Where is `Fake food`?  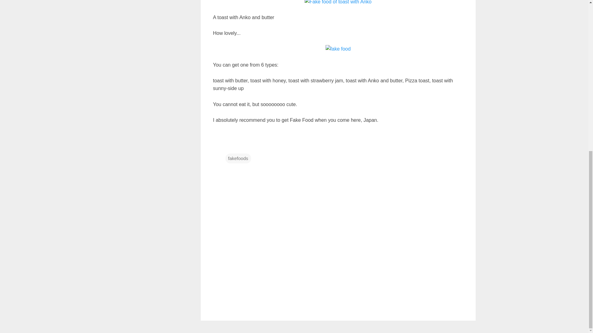
Fake food is located at coordinates (338, 3).